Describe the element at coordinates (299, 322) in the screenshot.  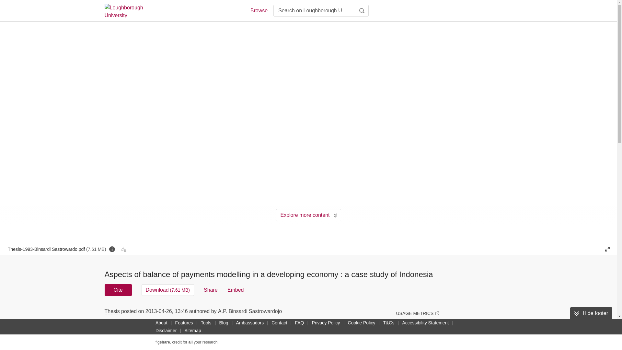
I see `FAQ` at that location.